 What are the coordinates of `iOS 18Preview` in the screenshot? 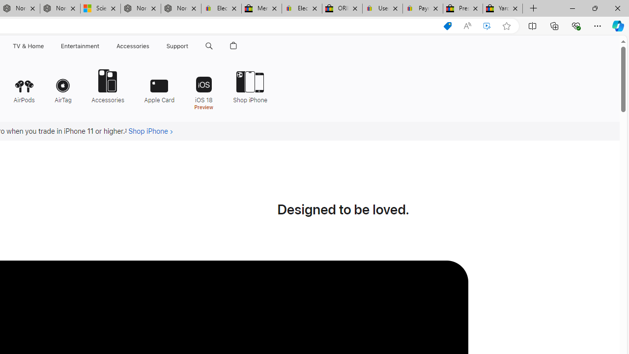 It's located at (203, 88).